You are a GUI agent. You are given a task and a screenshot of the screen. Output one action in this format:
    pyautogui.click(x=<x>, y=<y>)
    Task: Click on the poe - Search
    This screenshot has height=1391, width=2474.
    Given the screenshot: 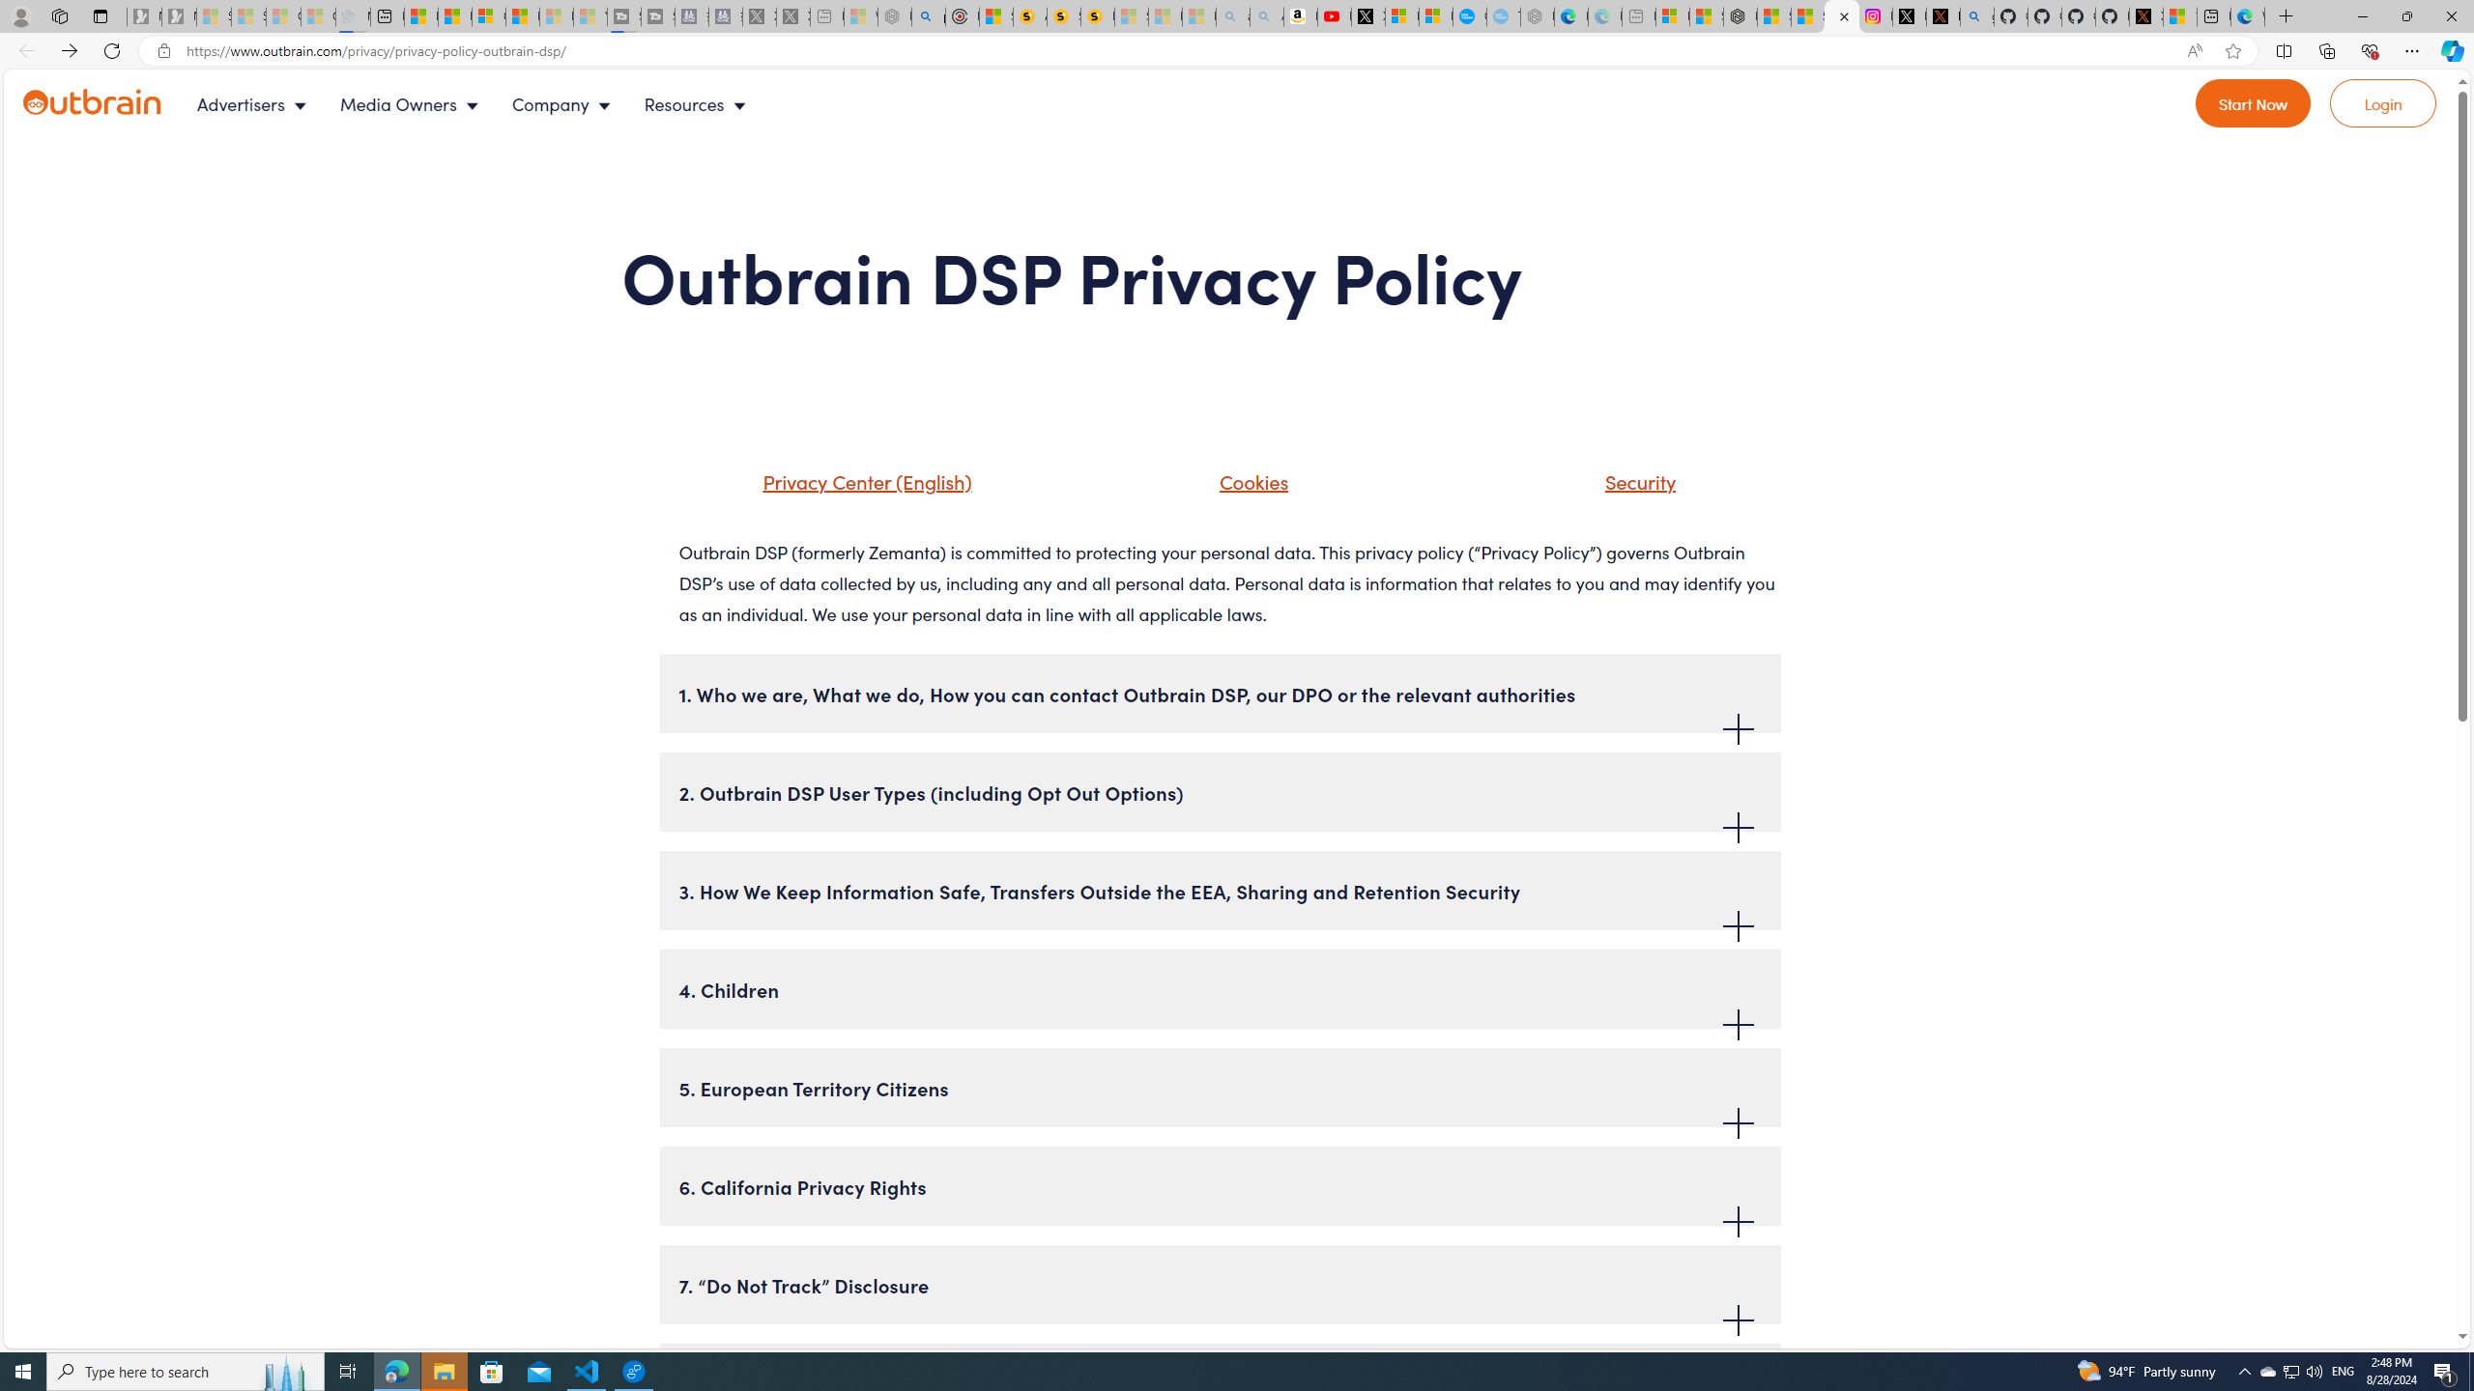 What is the action you would take?
    pyautogui.click(x=929, y=16)
    